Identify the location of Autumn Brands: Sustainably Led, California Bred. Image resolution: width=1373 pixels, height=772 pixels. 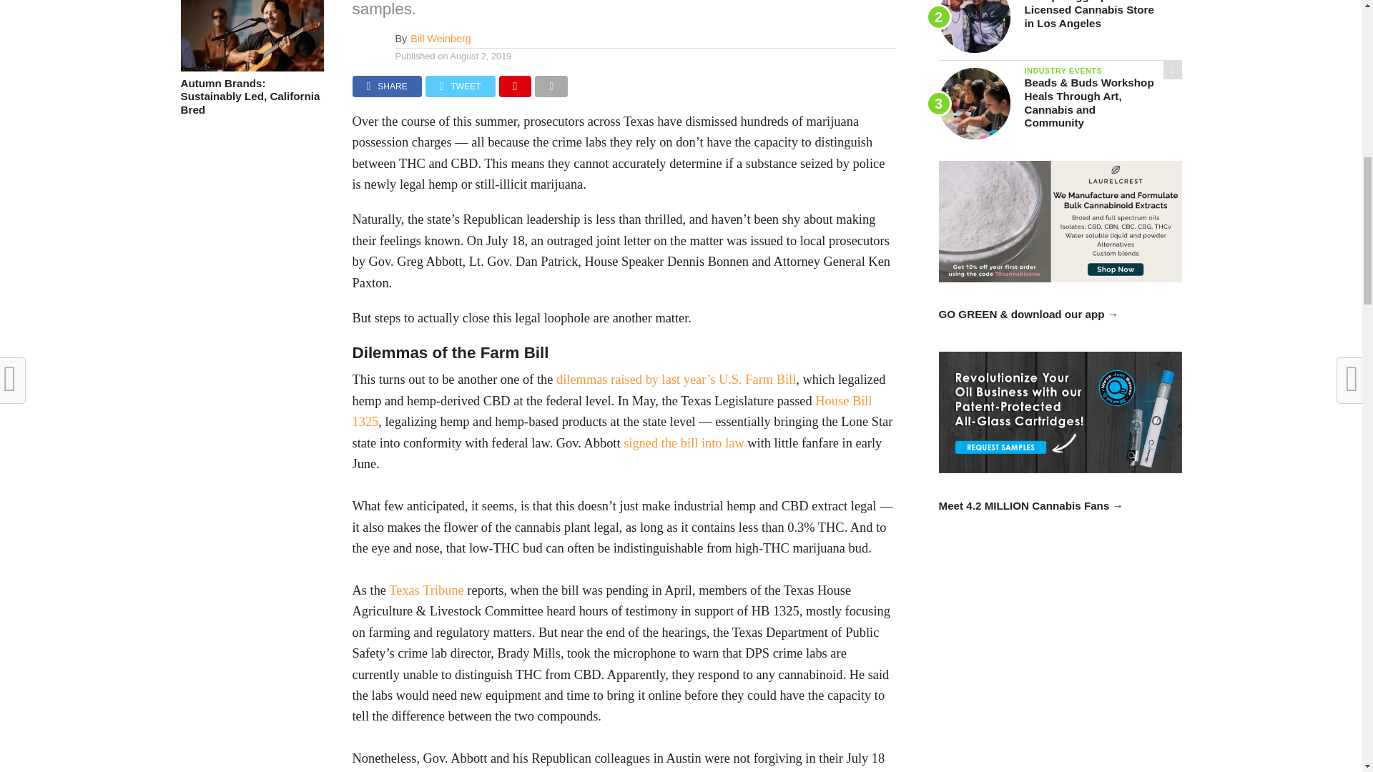
(251, 67).